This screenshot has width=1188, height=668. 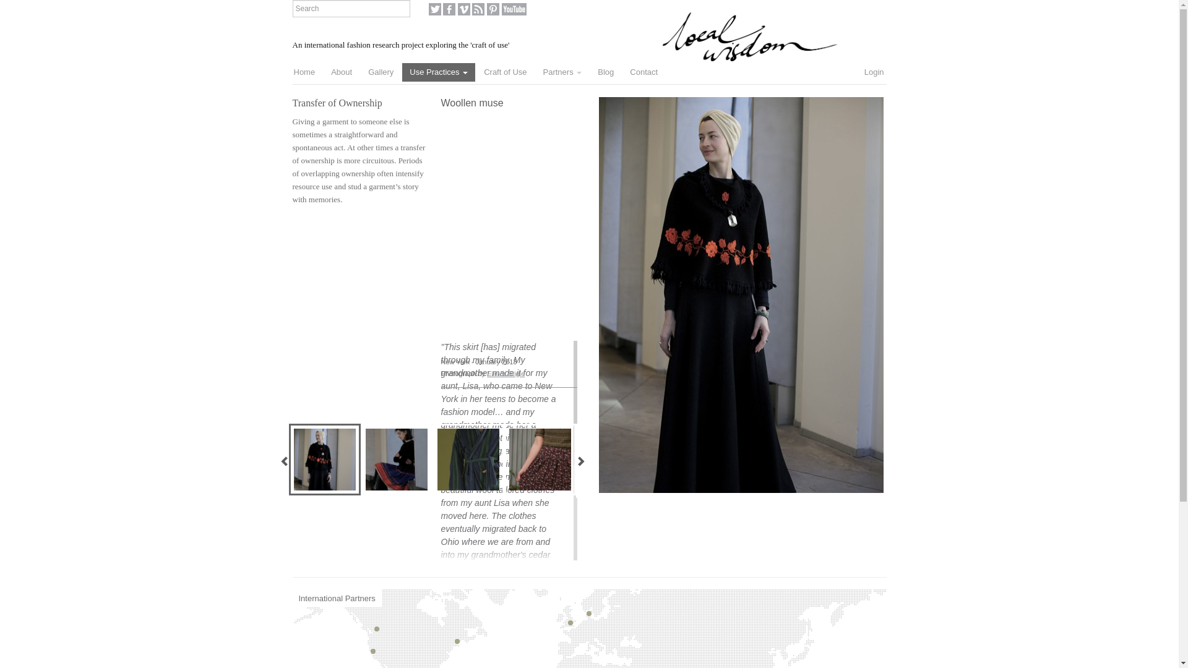 What do you see at coordinates (351, 9) in the screenshot?
I see `Search` at bounding box center [351, 9].